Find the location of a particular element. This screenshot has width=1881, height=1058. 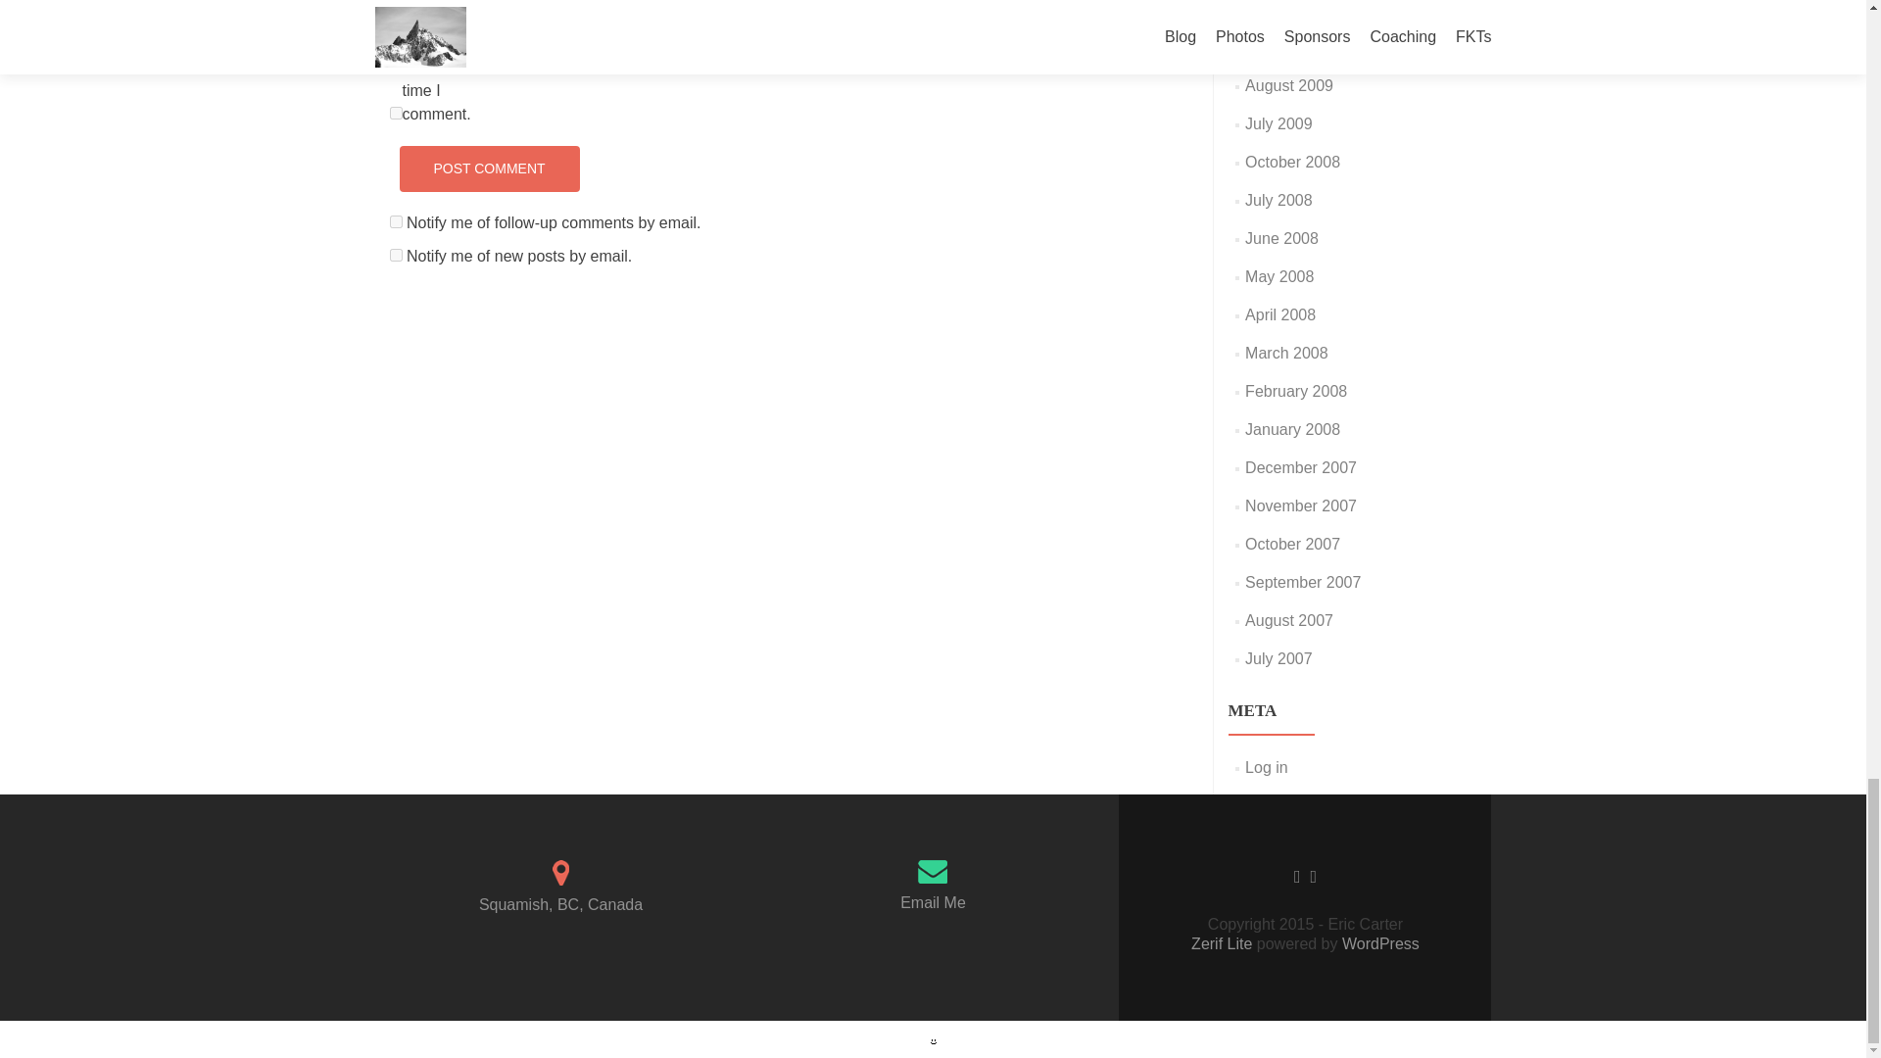

subscribe is located at coordinates (396, 221).